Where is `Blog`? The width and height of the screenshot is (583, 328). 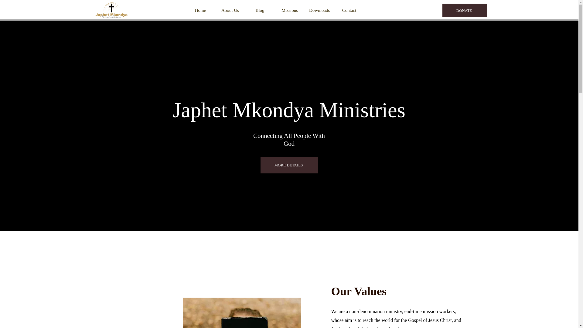
Blog is located at coordinates (260, 10).